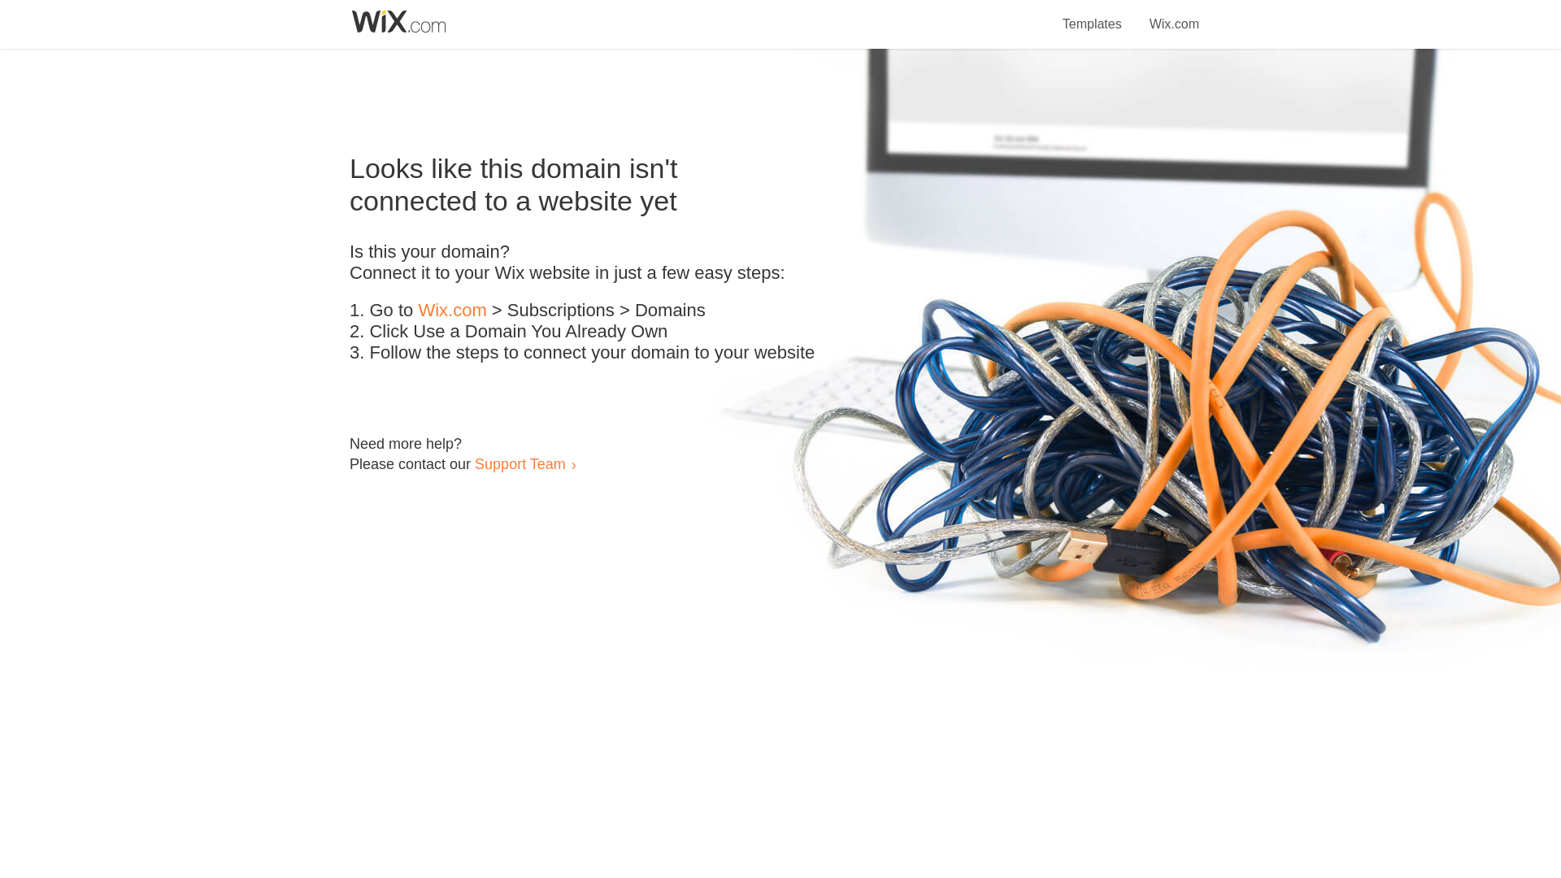 This screenshot has width=1561, height=878. I want to click on Wix.com, so click(1174, 15).